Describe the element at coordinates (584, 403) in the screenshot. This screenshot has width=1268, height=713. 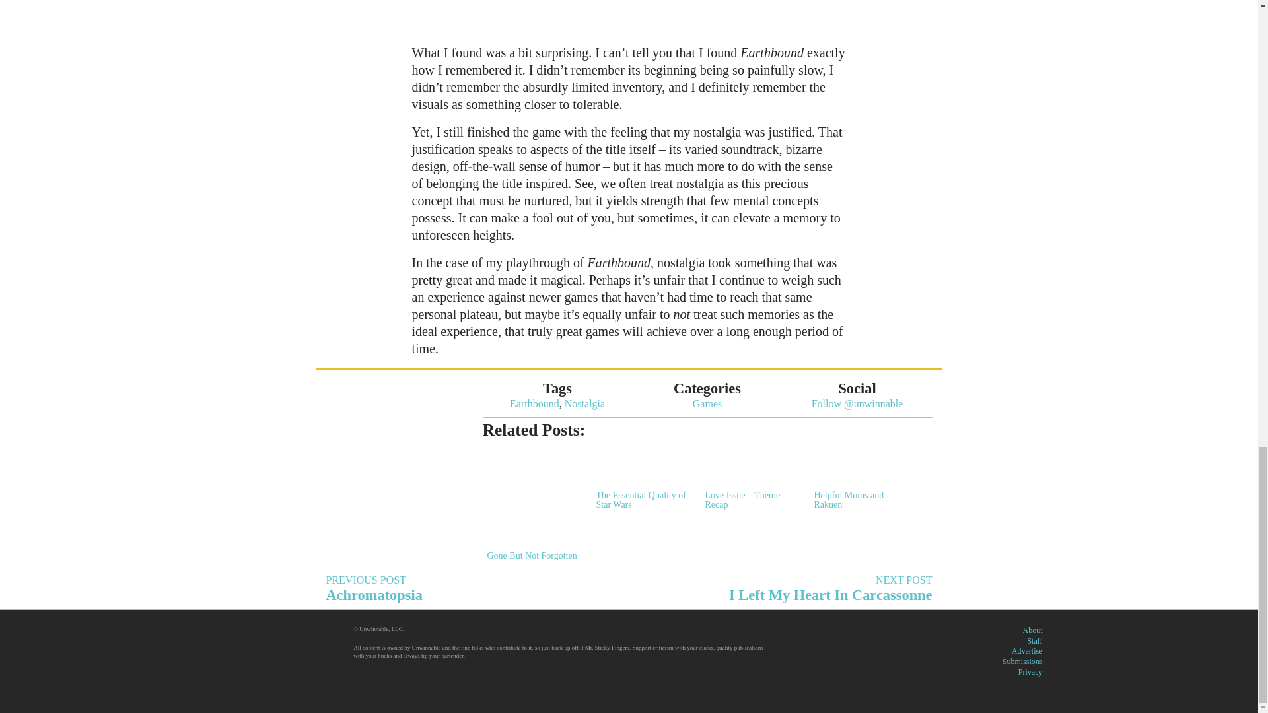
I see `Submissions` at that location.